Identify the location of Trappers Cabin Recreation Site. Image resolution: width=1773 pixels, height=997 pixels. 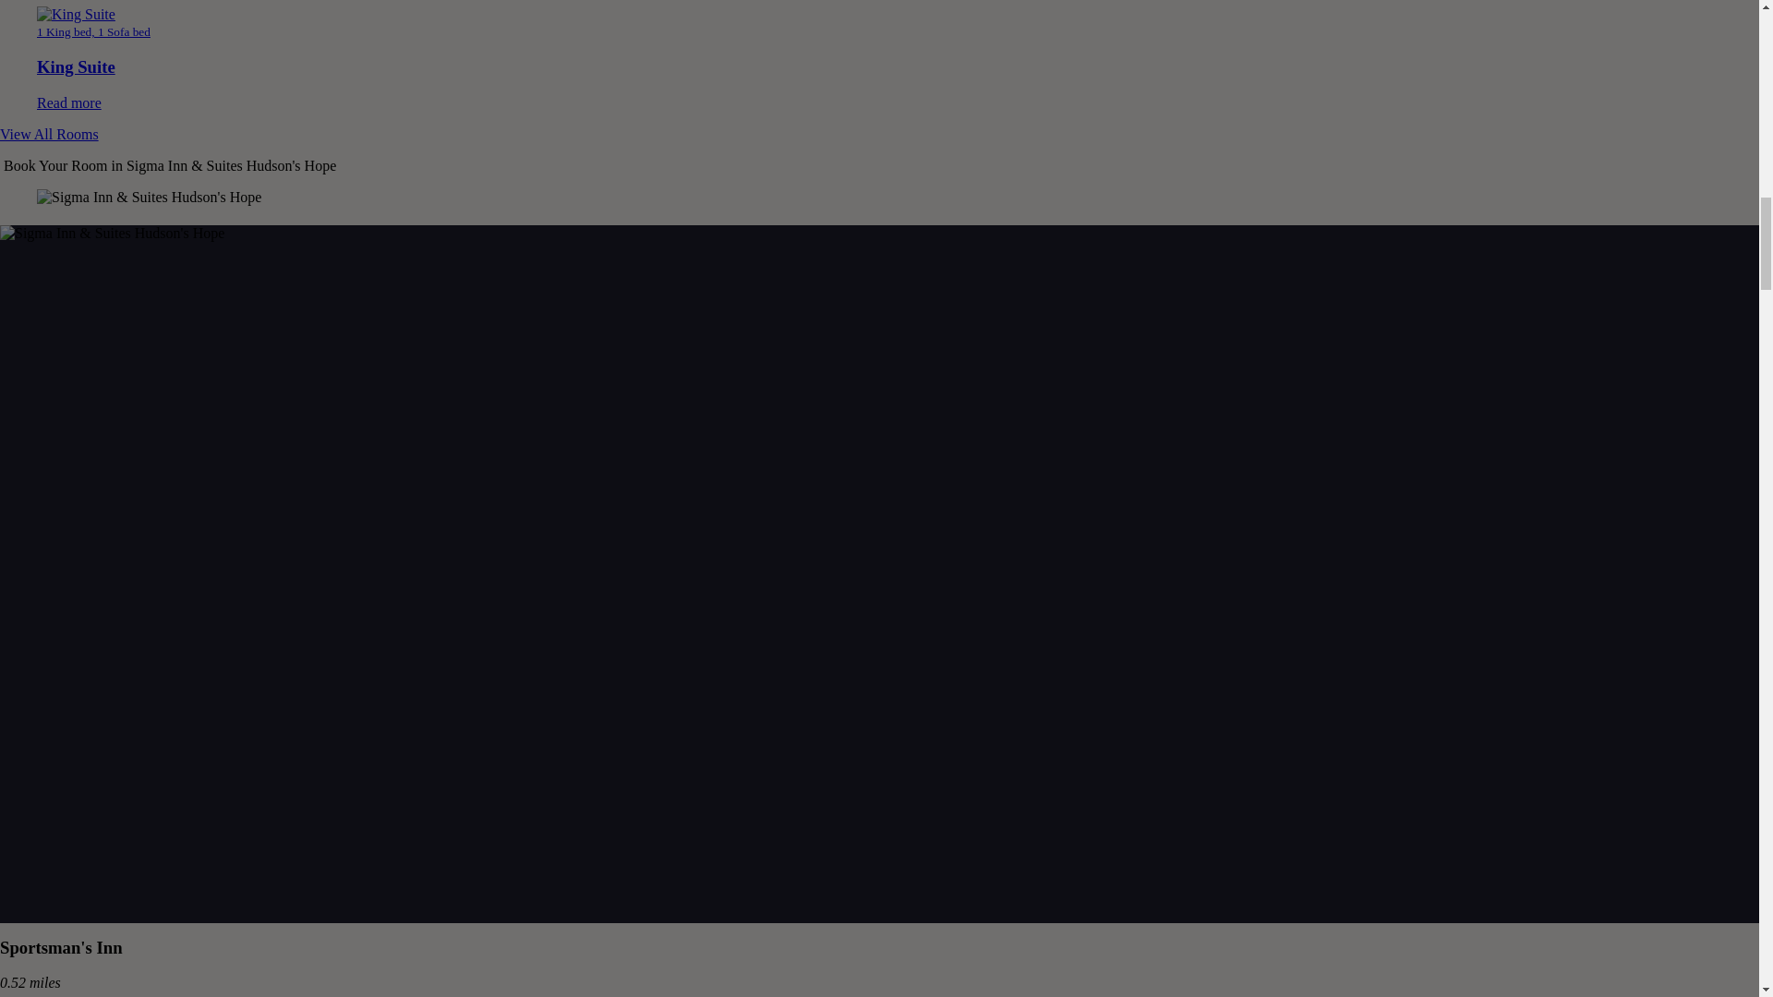
(116, 628).